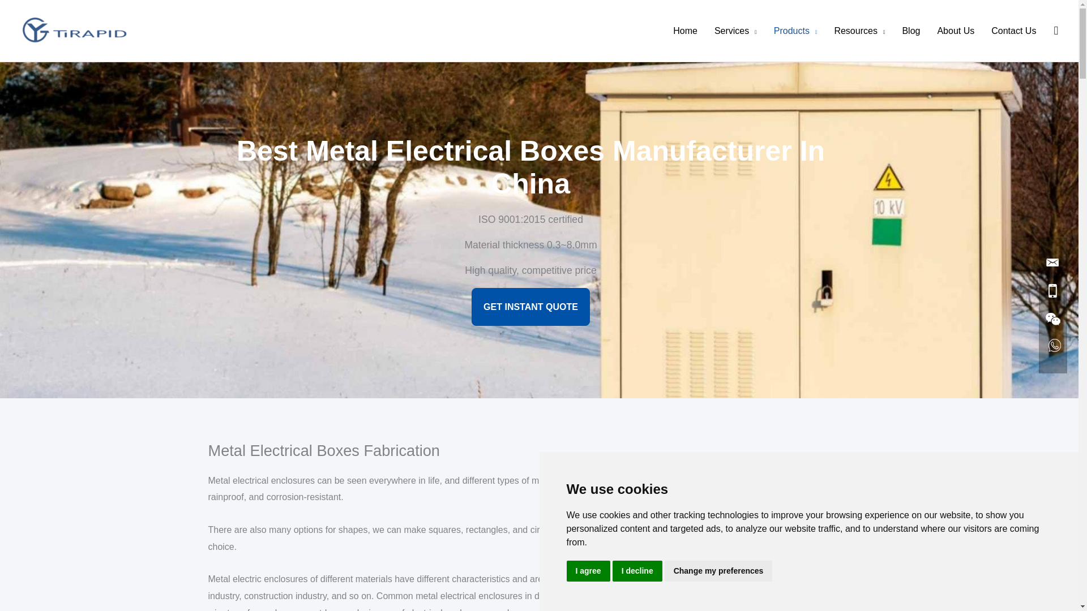  I want to click on Change my preferences, so click(718, 571).